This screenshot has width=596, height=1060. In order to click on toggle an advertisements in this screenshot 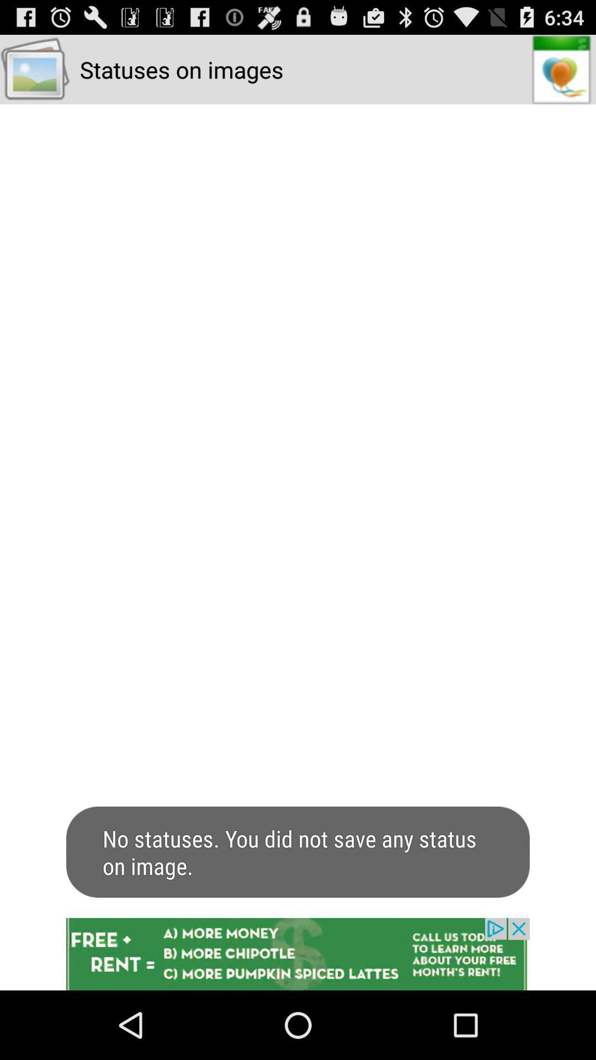, I will do `click(298, 954)`.